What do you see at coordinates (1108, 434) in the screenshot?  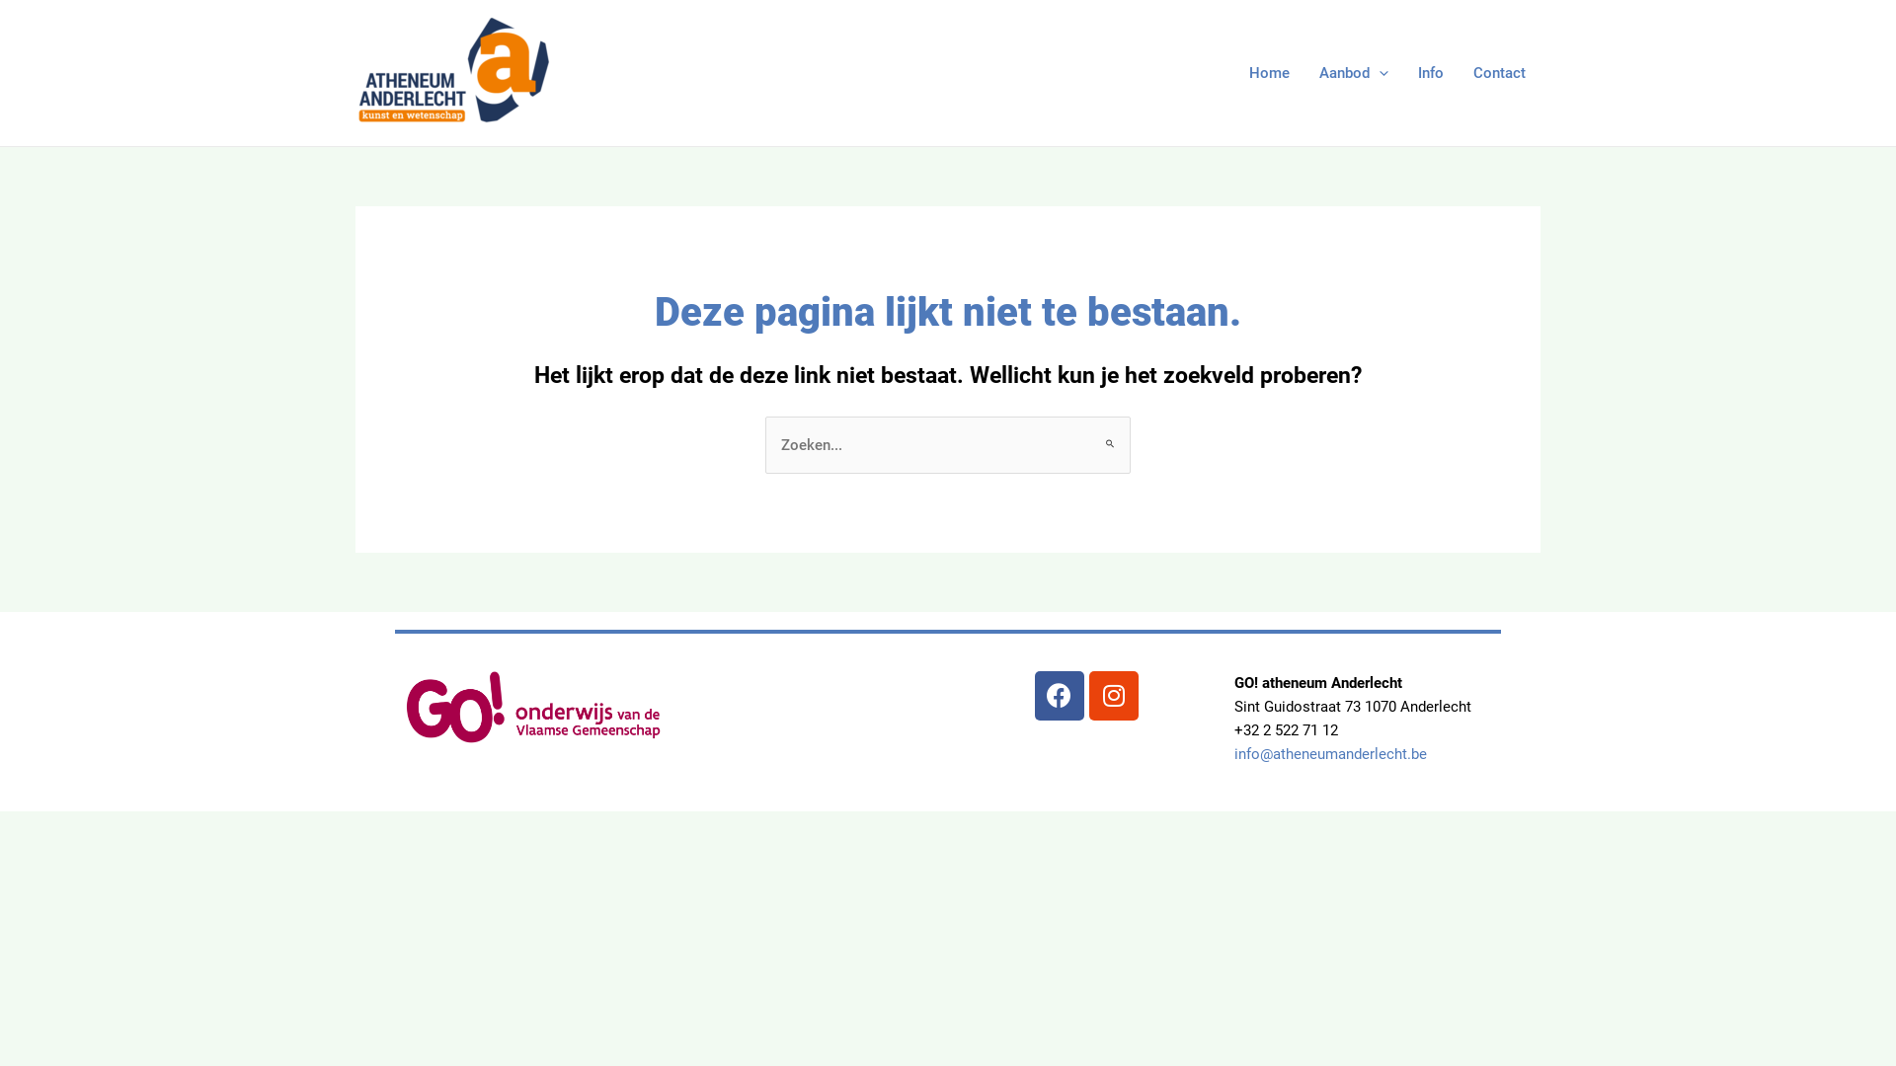 I see `Zoeken` at bounding box center [1108, 434].